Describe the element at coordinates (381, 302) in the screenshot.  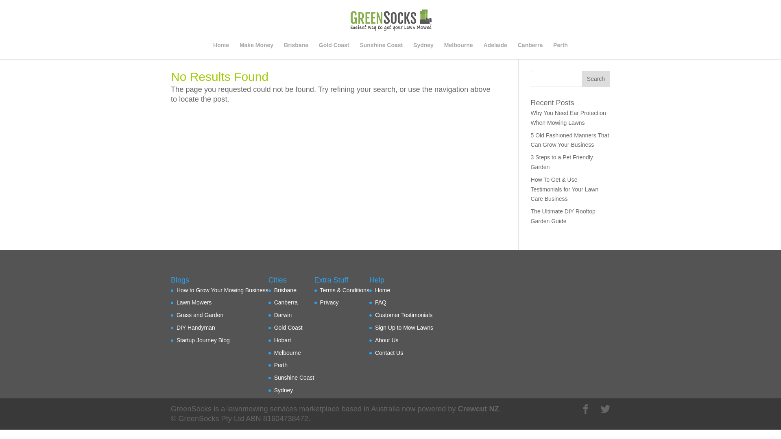
I see `FAQ` at that location.